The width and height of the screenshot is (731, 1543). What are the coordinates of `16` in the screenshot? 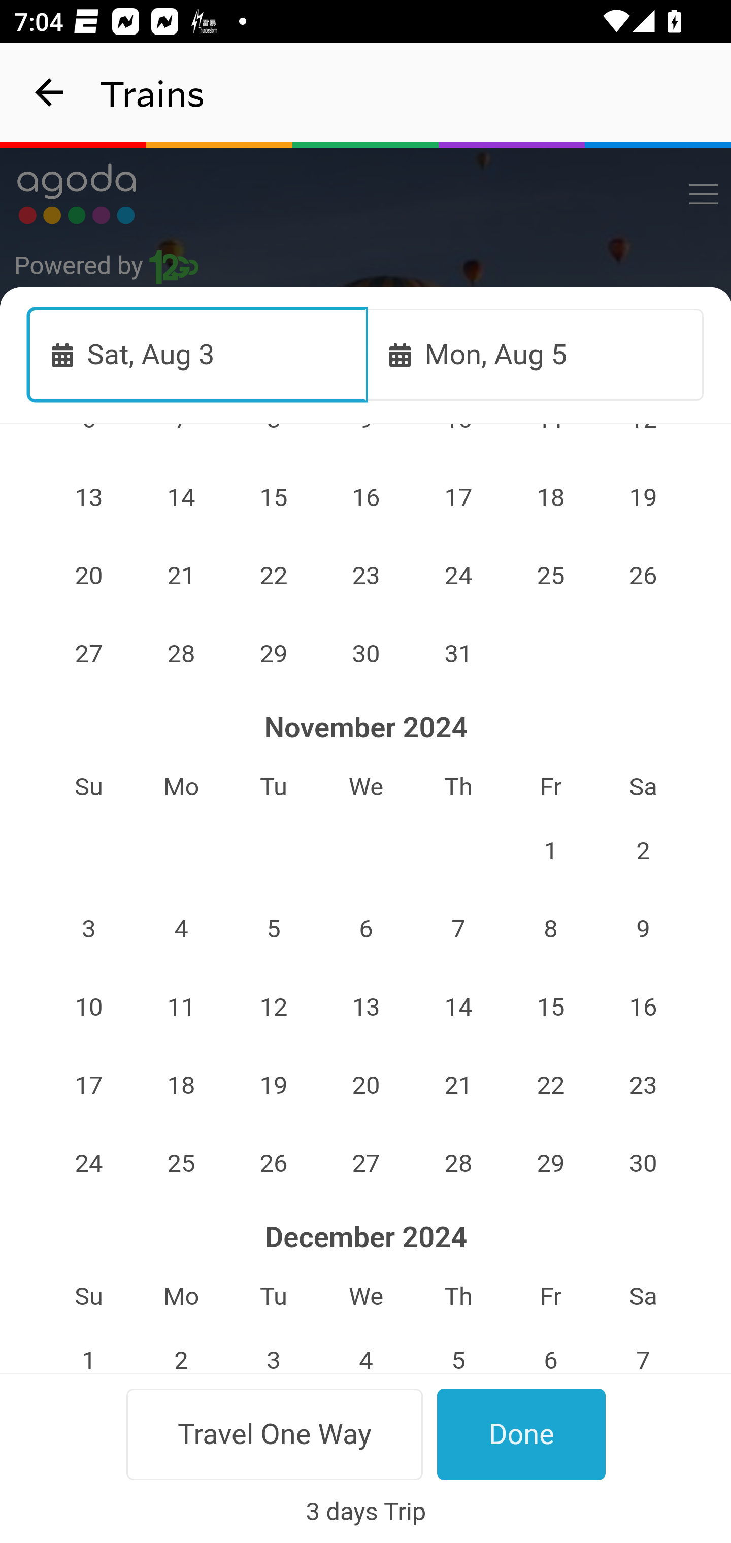 It's located at (644, 1007).